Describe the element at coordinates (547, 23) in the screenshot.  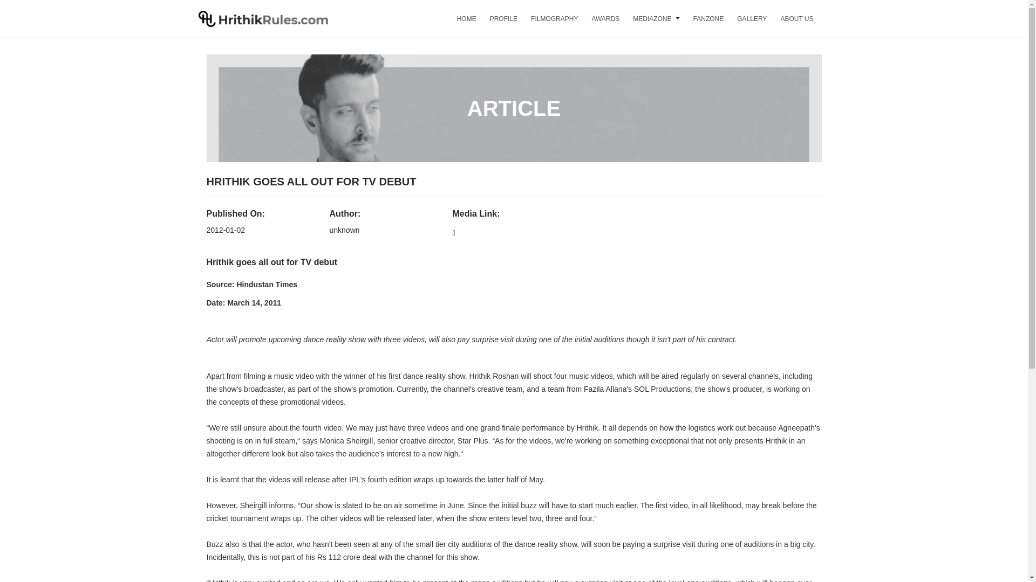
I see `FILMOGRAPHY` at that location.